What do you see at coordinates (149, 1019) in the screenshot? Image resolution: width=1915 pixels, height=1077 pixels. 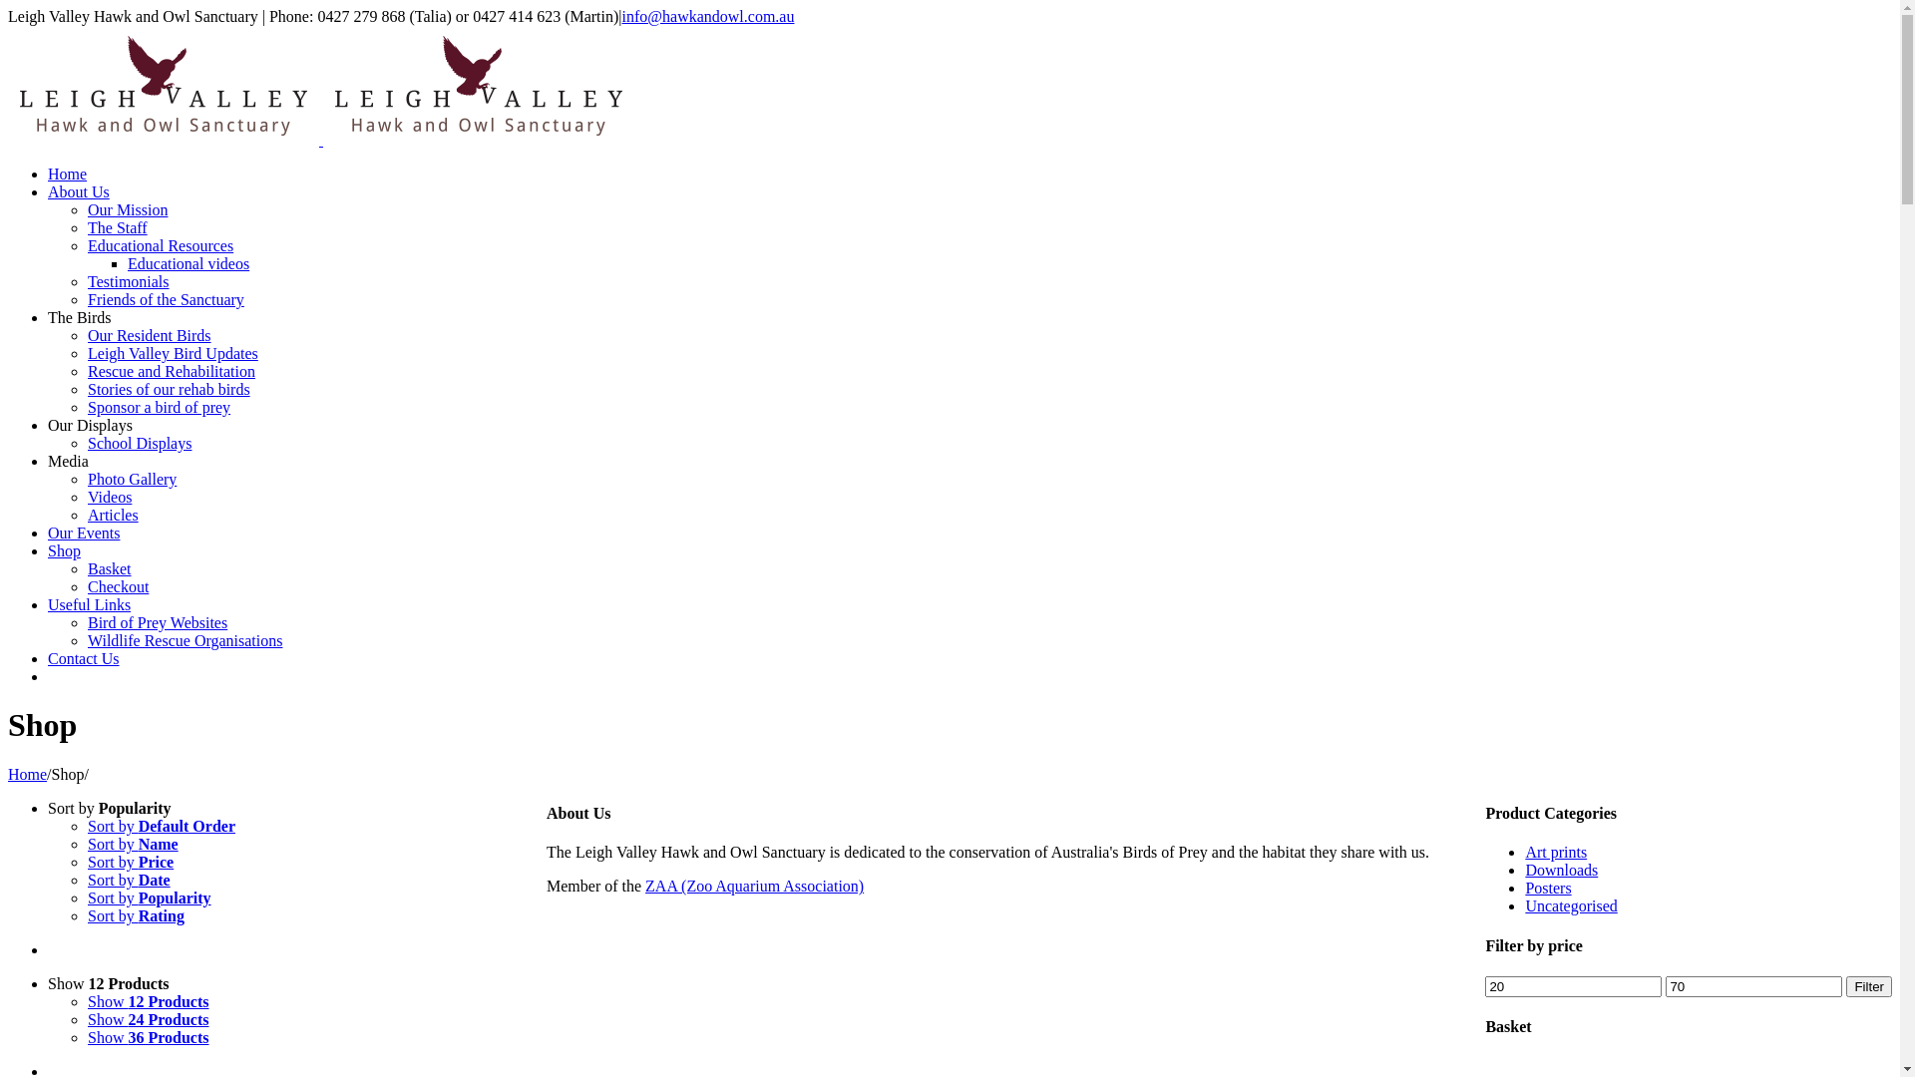 I see `Show 24 Products` at bounding box center [149, 1019].